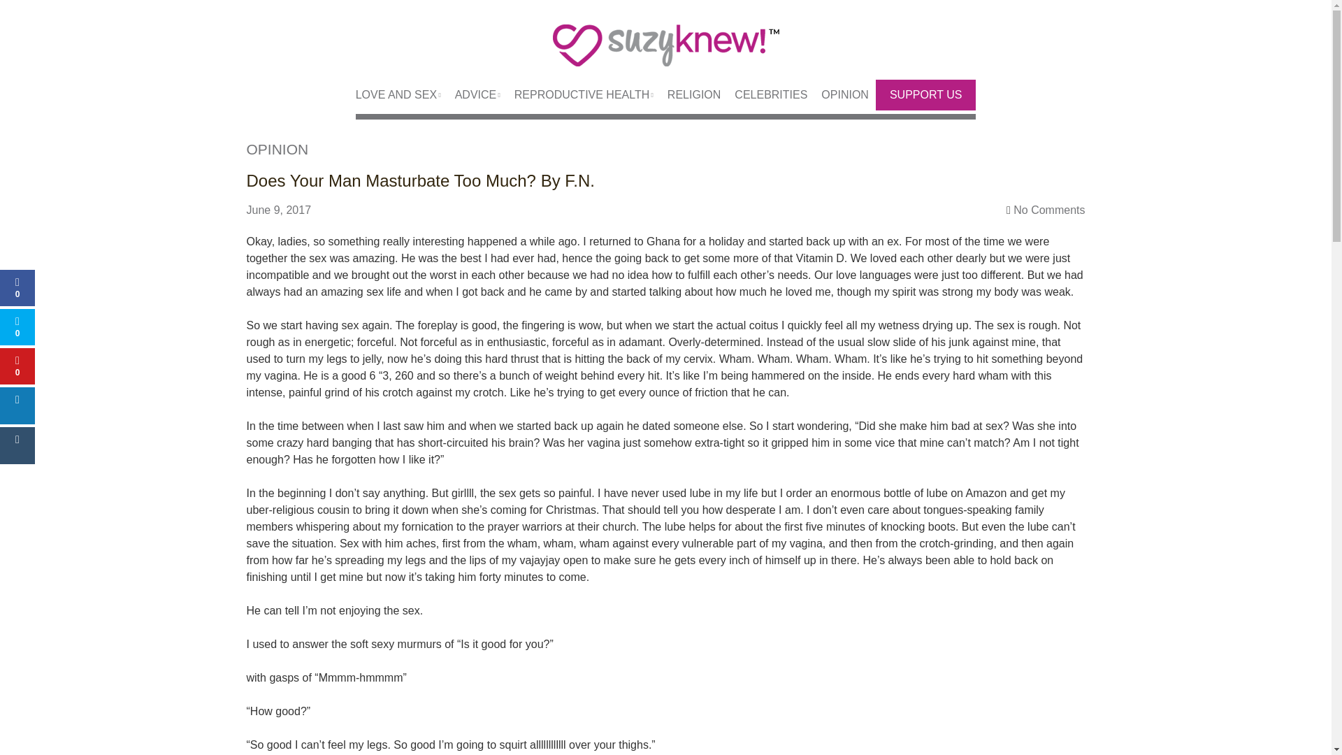  Describe the element at coordinates (837, 95) in the screenshot. I see `OPINION` at that location.